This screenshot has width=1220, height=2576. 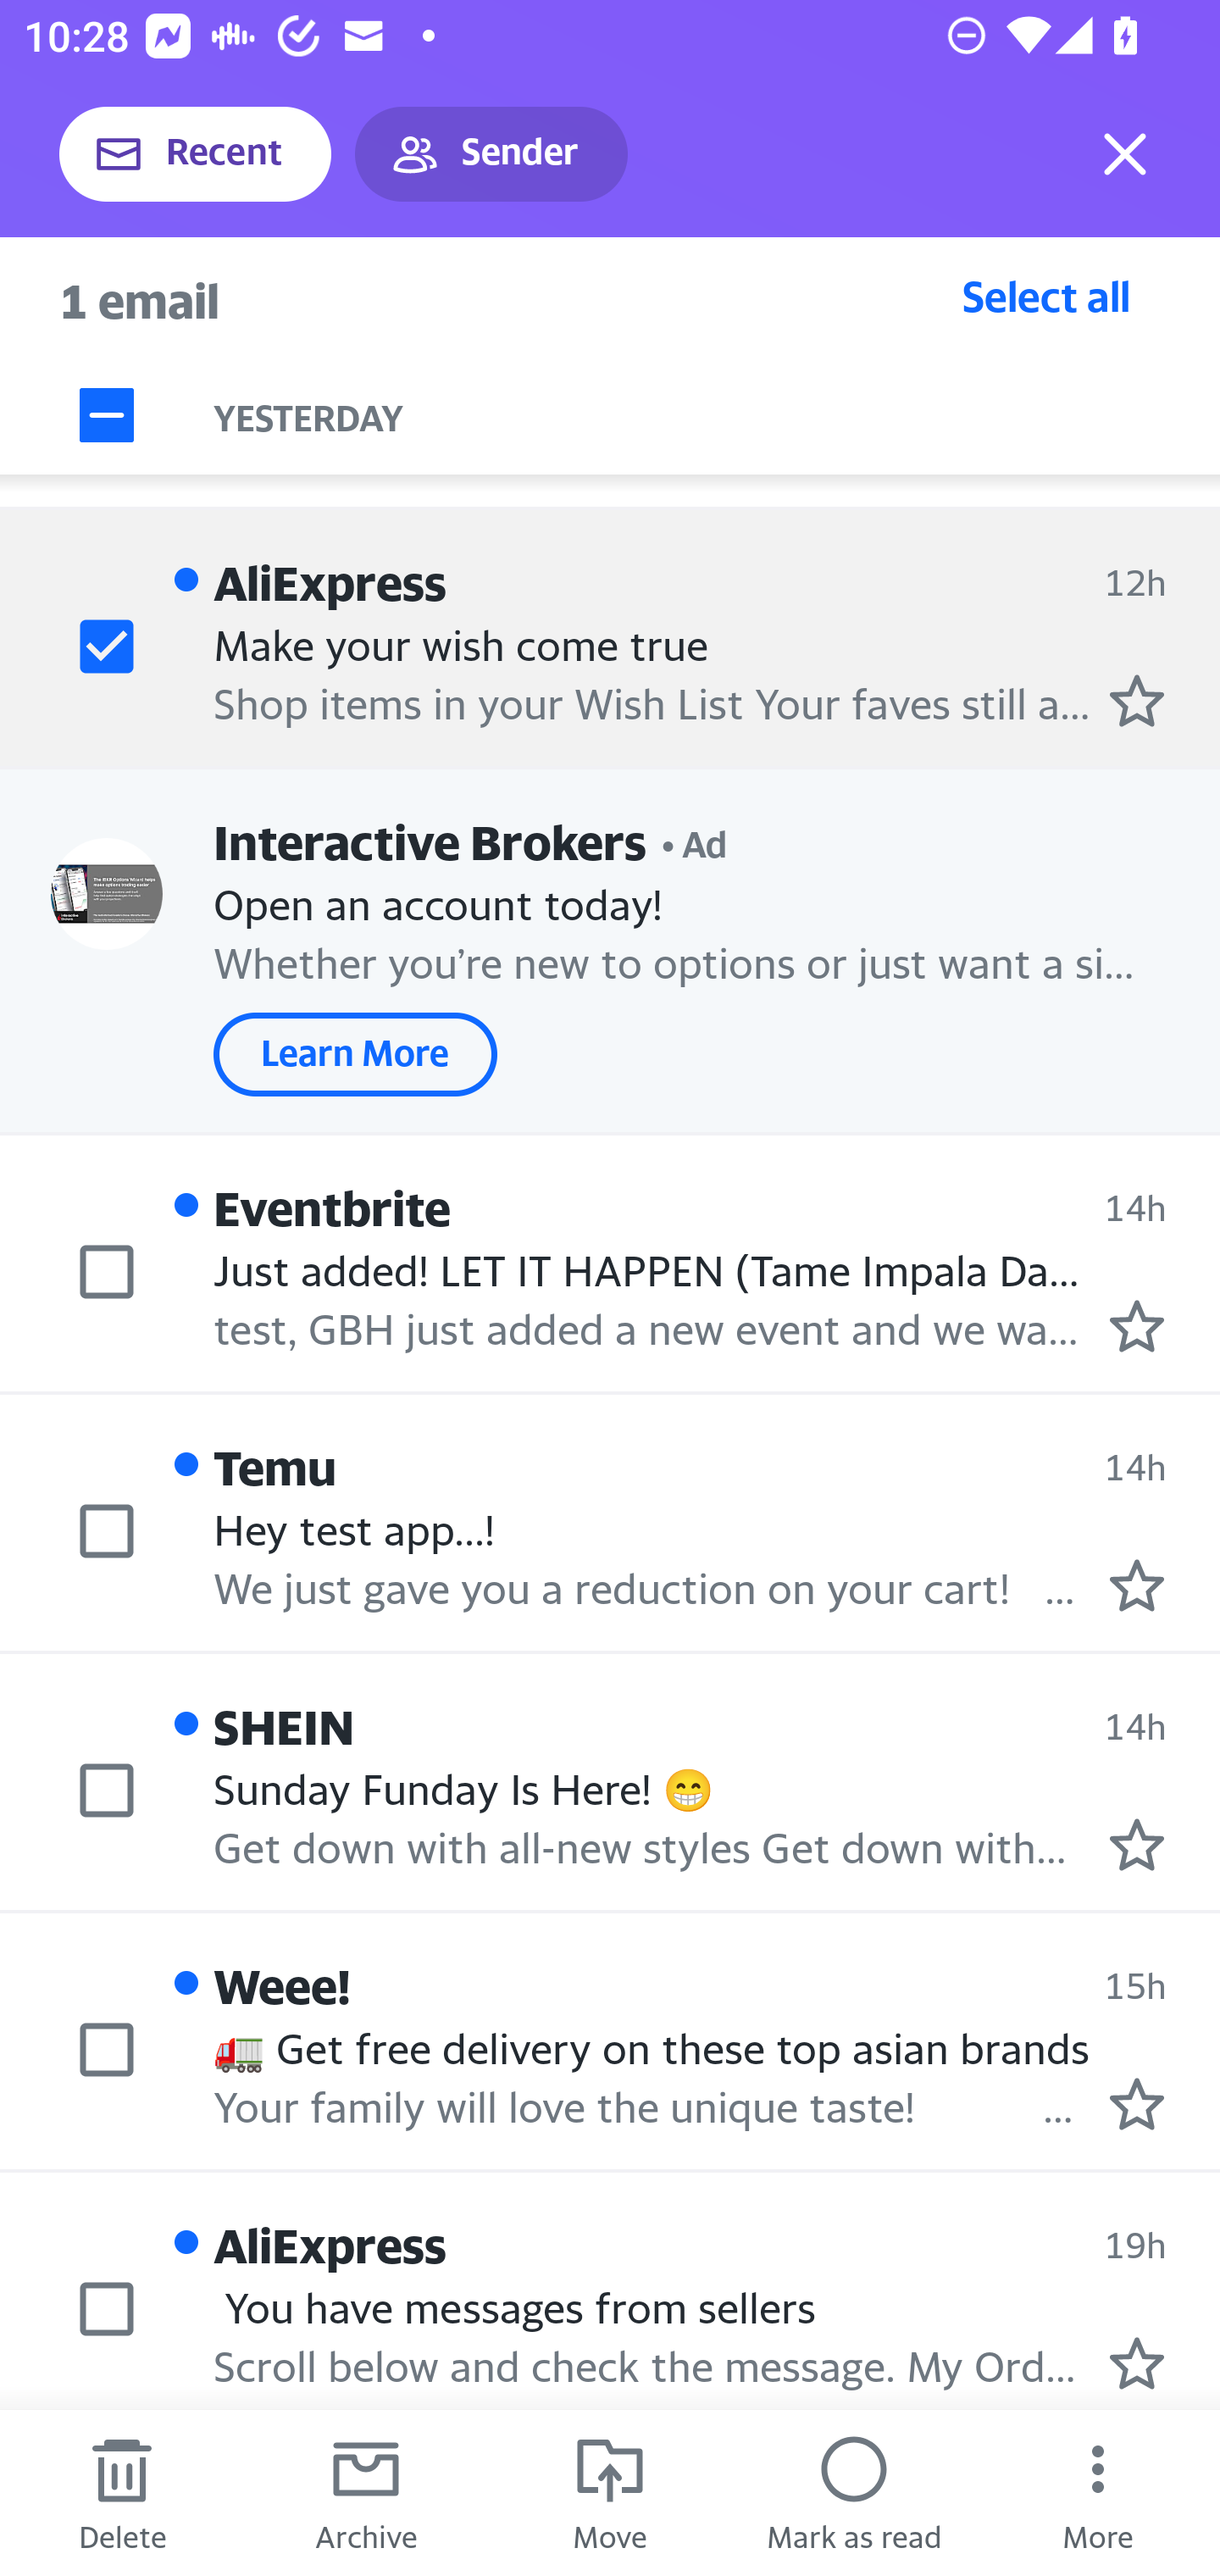 What do you see at coordinates (1137, 702) in the screenshot?
I see `Mark as starred.` at bounding box center [1137, 702].